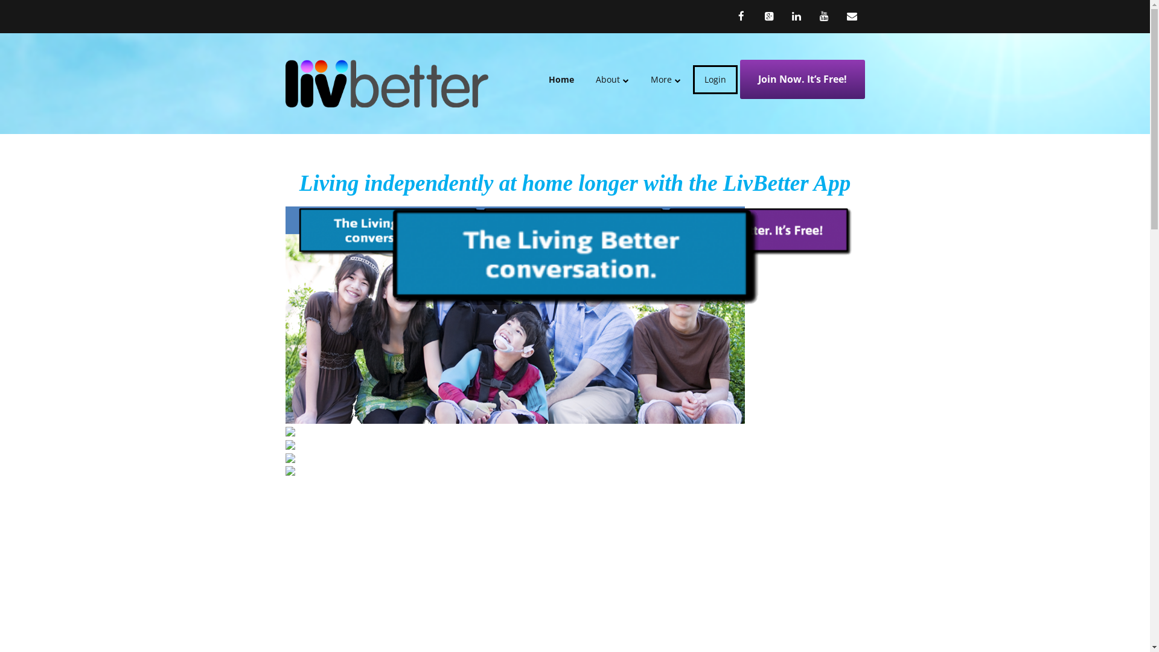 Image resolution: width=1159 pixels, height=652 pixels. Describe the element at coordinates (666, 80) in the screenshot. I see `More` at that location.